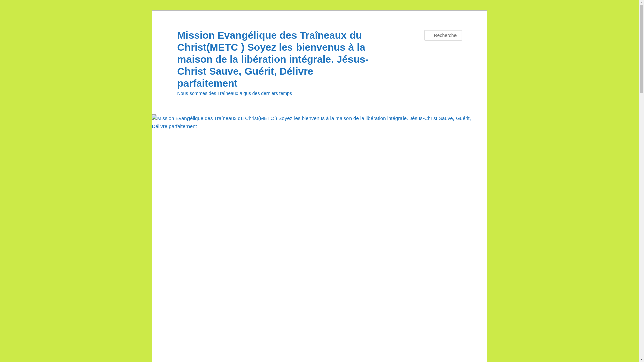 The image size is (644, 362). What do you see at coordinates (15, 4) in the screenshot?
I see `Recherche` at bounding box center [15, 4].